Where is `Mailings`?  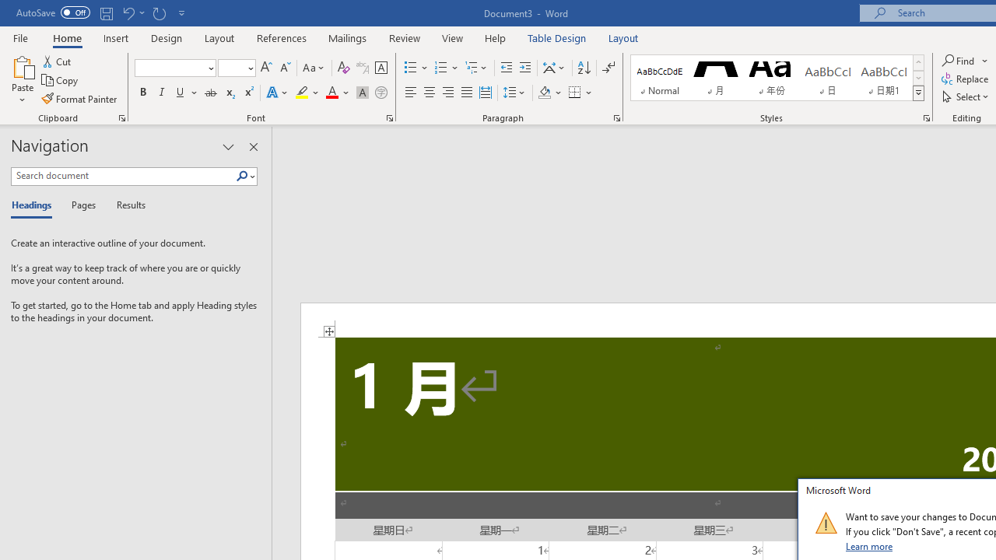
Mailings is located at coordinates (348, 37).